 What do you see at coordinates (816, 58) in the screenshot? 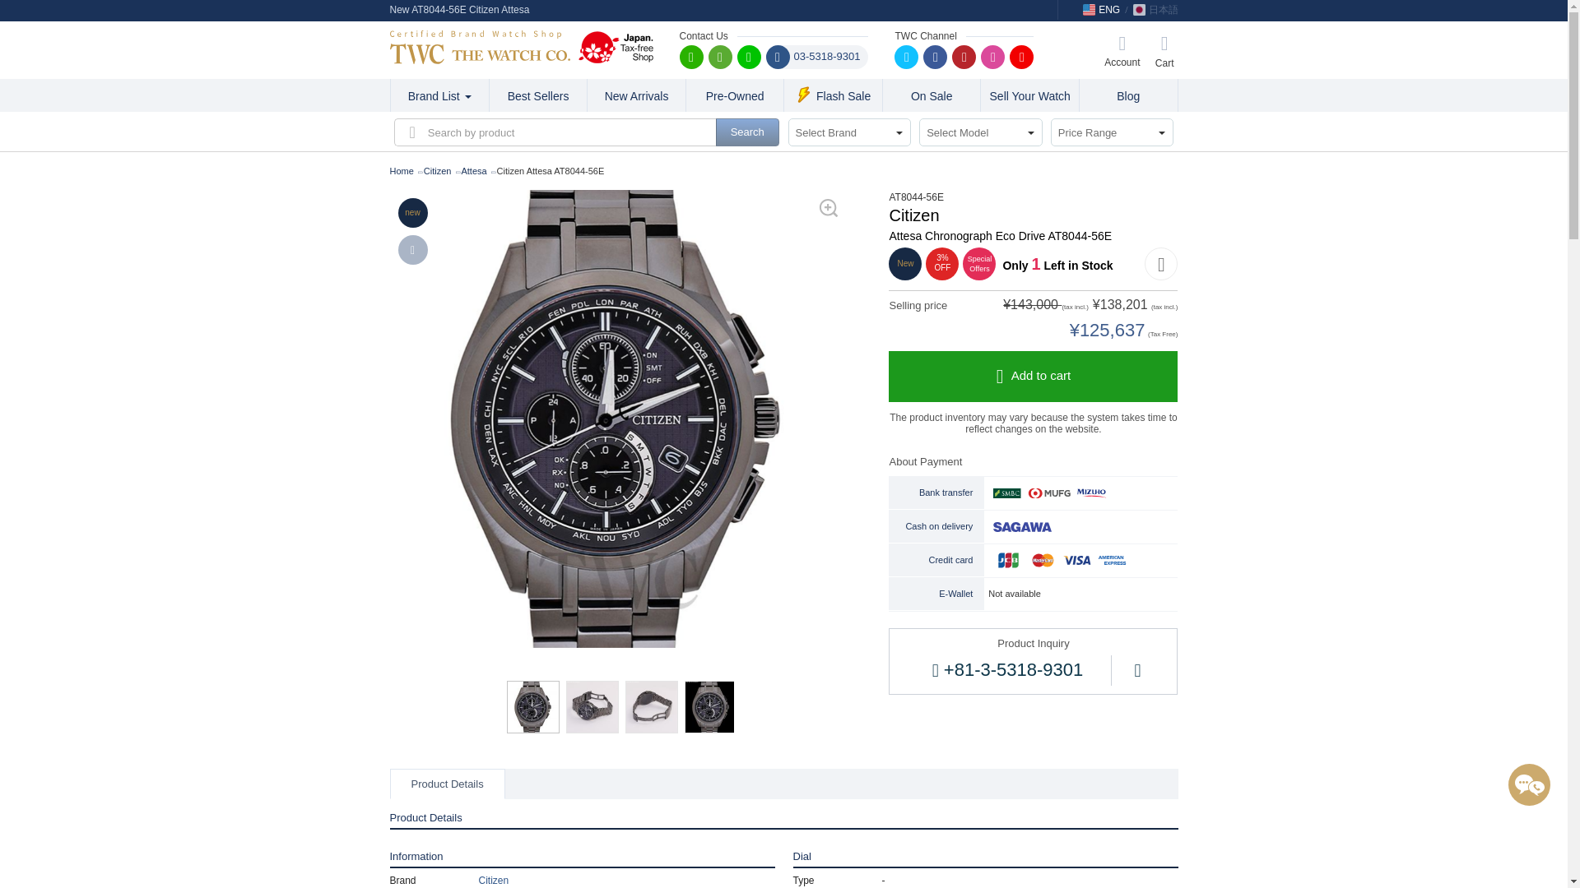
I see `03-5318-9301` at bounding box center [816, 58].